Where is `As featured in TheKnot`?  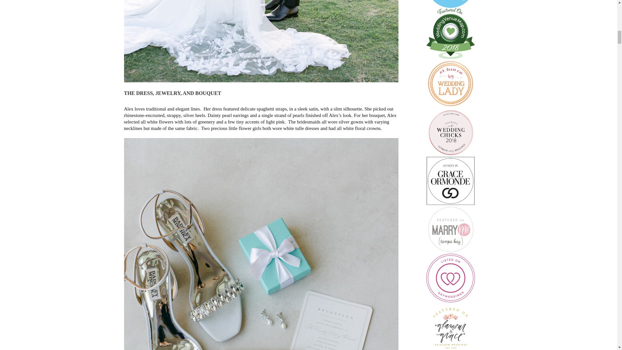 As featured in TheKnot is located at coordinates (450, 4).